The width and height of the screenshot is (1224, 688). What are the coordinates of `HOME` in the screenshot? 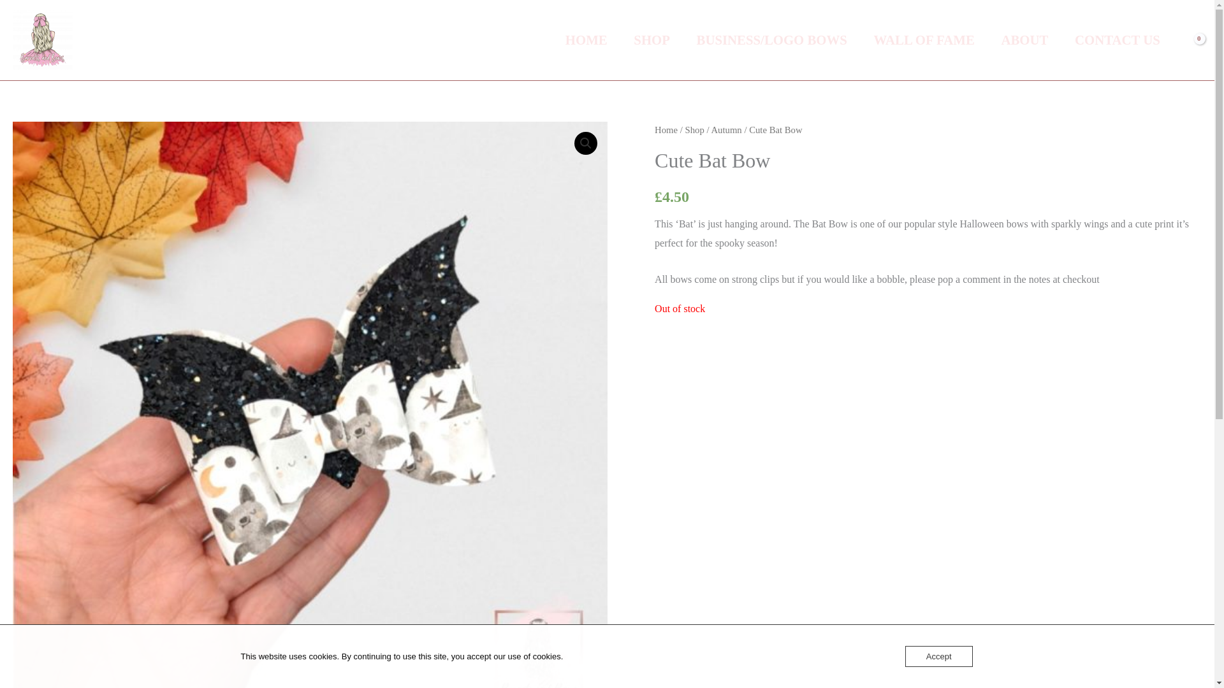 It's located at (586, 41).